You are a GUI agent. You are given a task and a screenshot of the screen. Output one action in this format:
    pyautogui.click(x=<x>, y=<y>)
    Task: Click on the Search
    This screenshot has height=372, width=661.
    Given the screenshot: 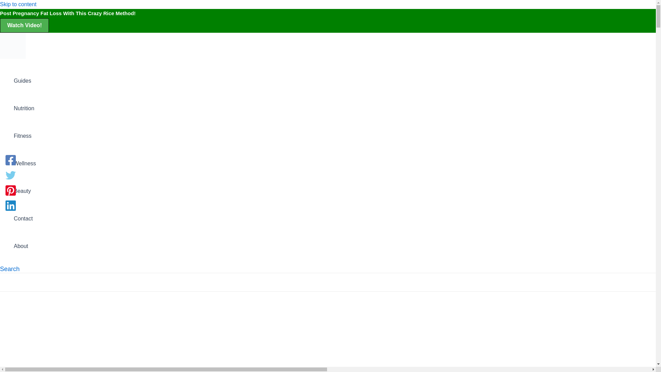 What is the action you would take?
    pyautogui.click(x=10, y=269)
    